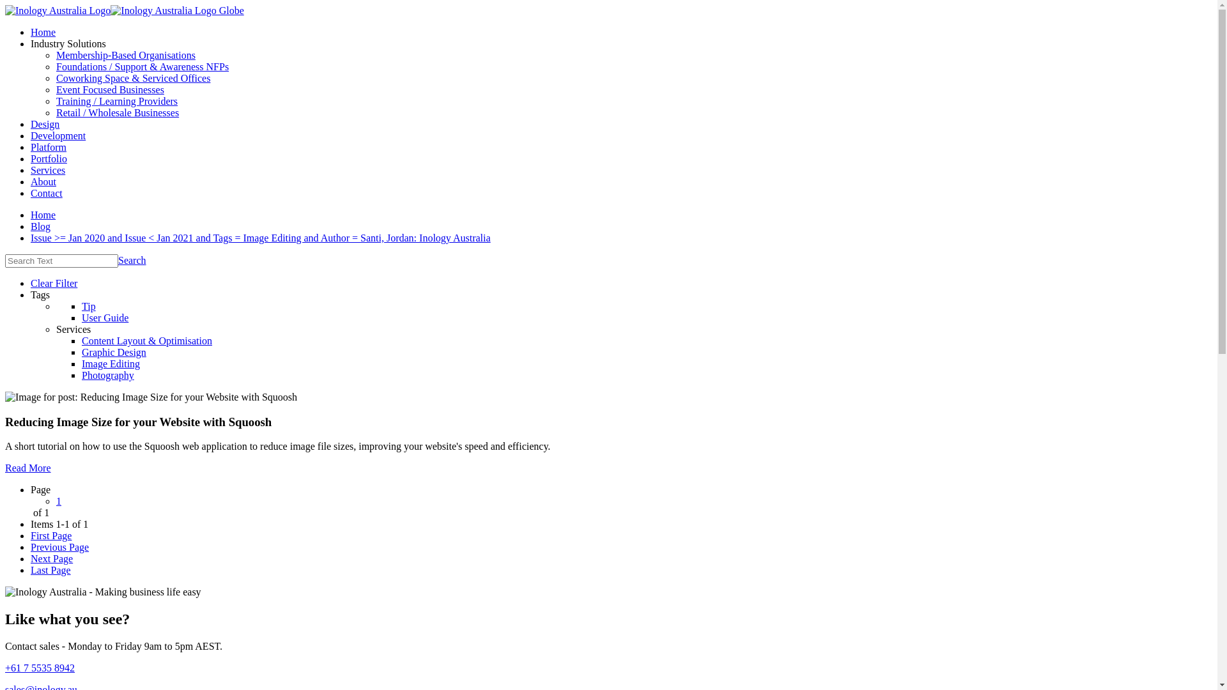 This screenshot has width=1227, height=690. Describe the element at coordinates (118, 112) in the screenshot. I see `Retail / Wholesale Businesses` at that location.